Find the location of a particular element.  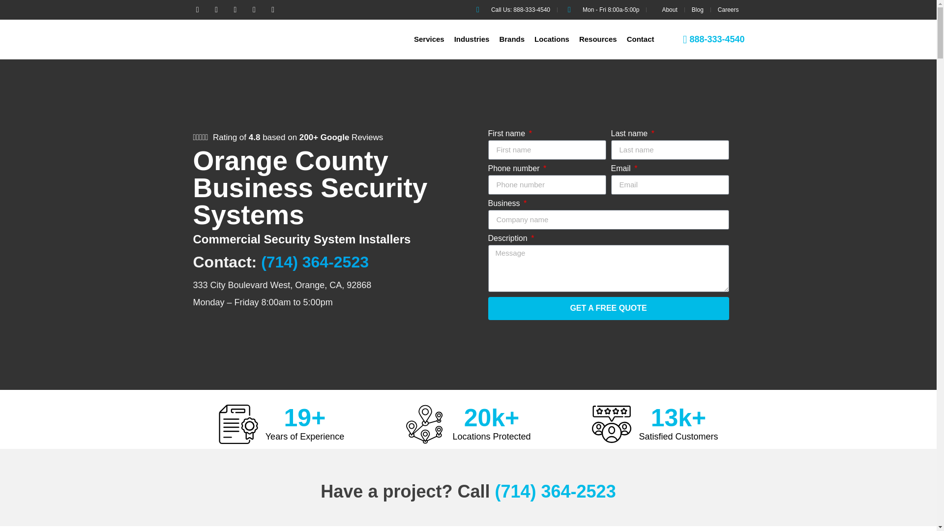

Blog is located at coordinates (697, 10).